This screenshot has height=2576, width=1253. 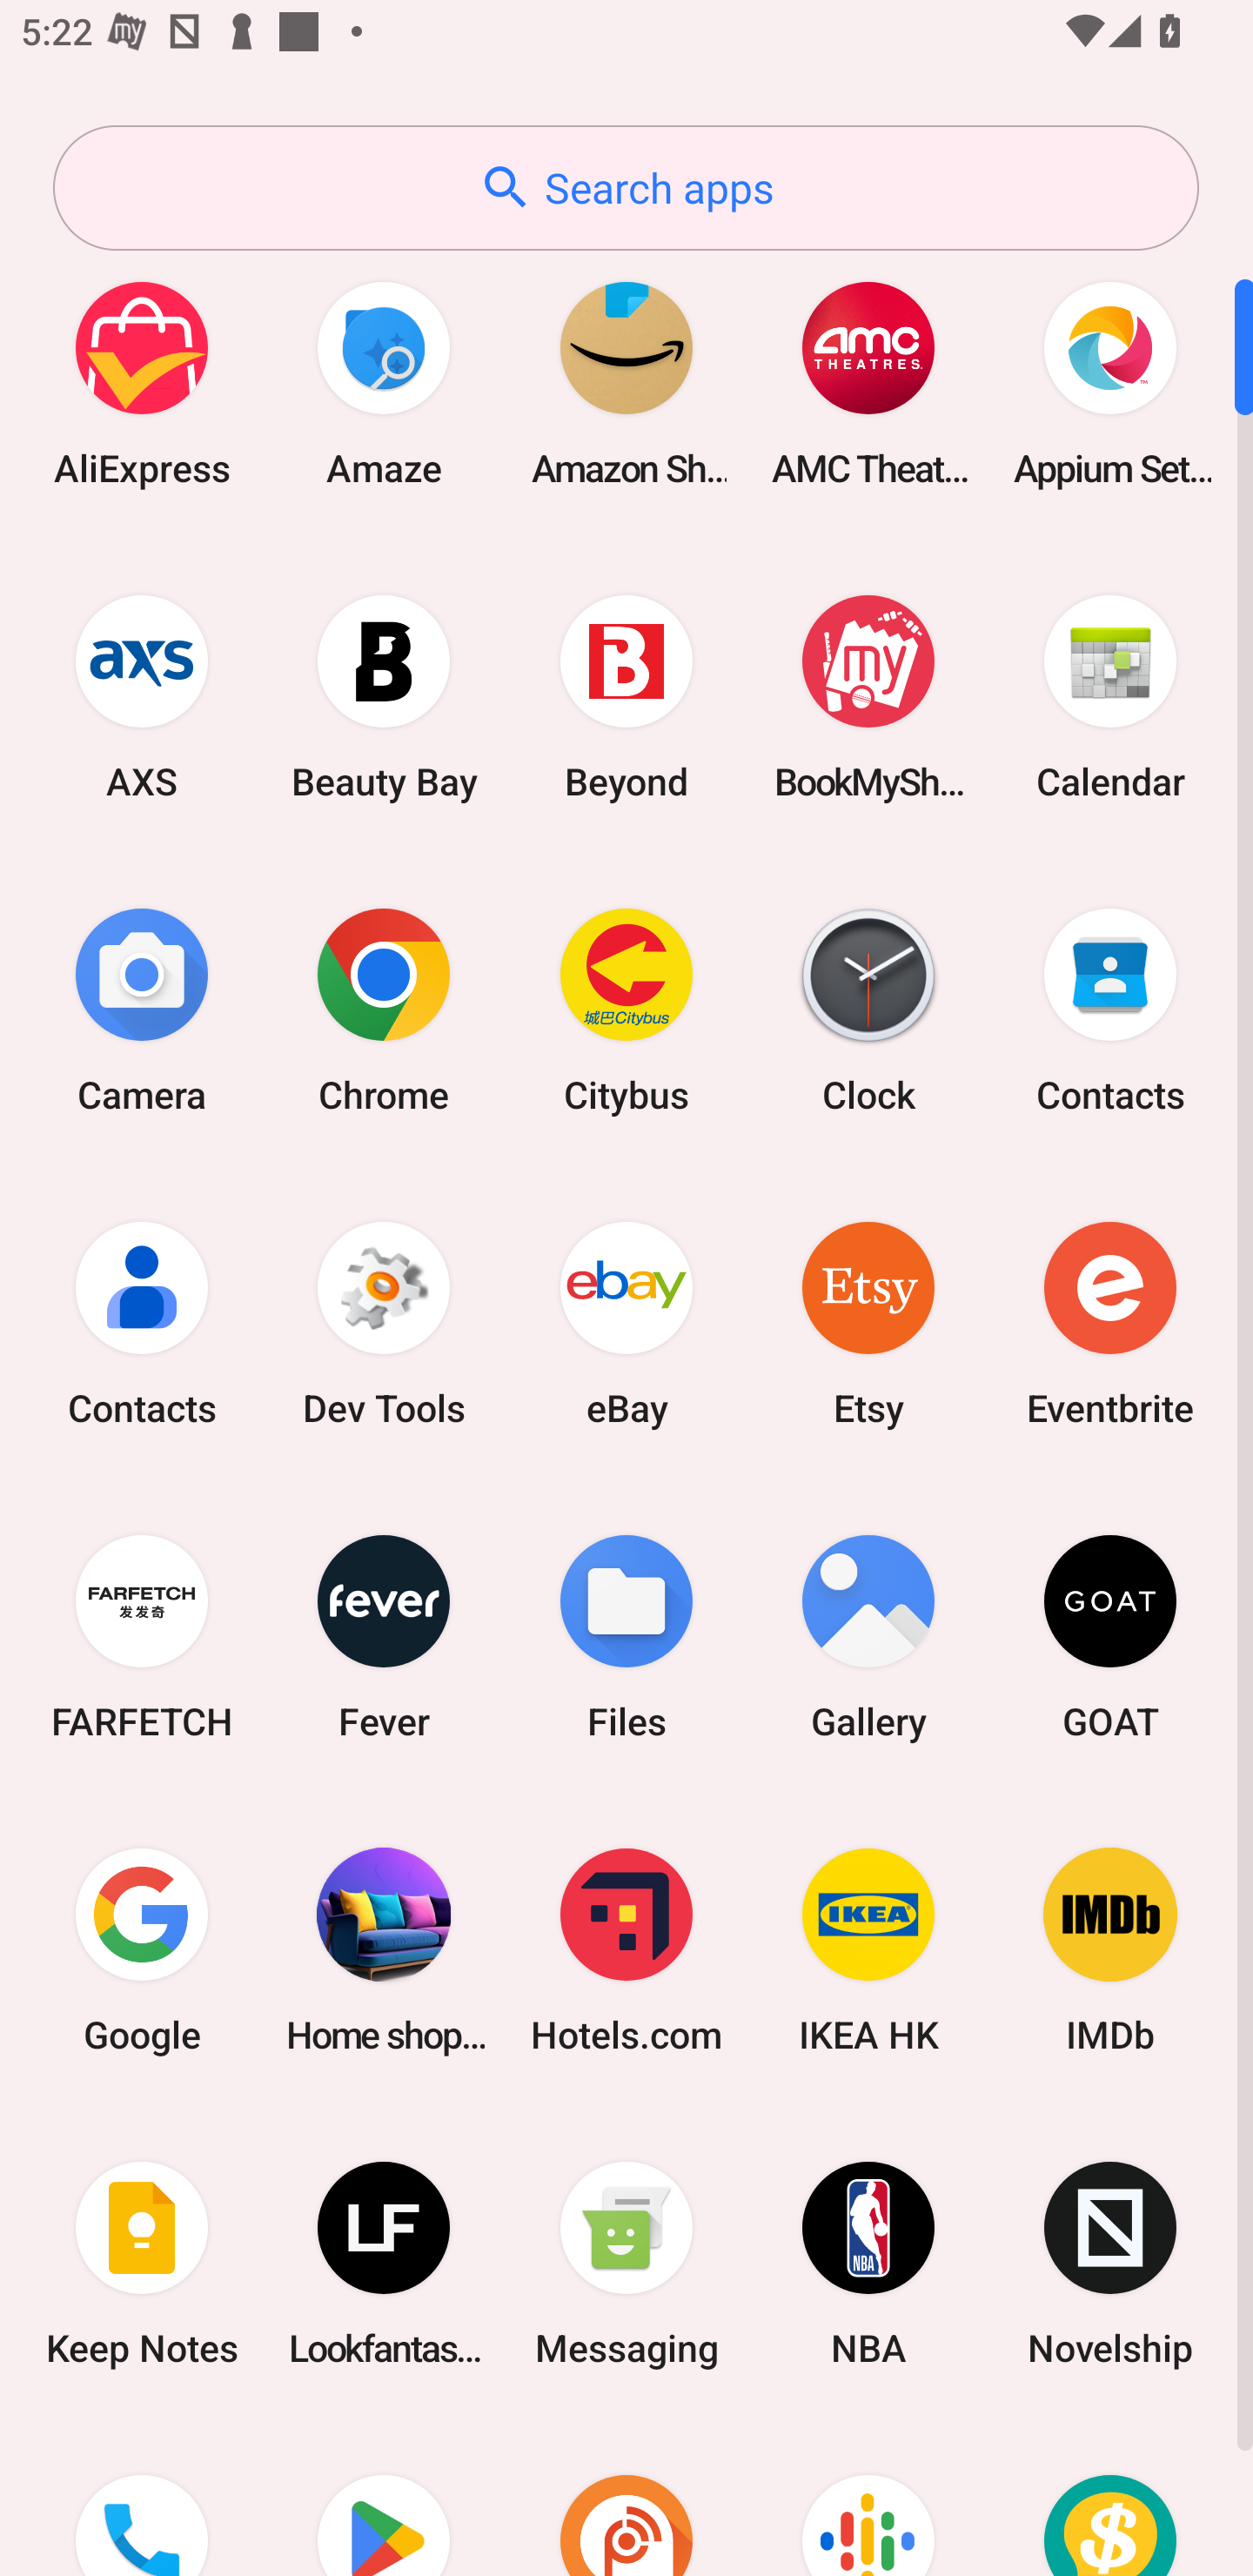 I want to click on AliExpress, so click(x=142, y=383).